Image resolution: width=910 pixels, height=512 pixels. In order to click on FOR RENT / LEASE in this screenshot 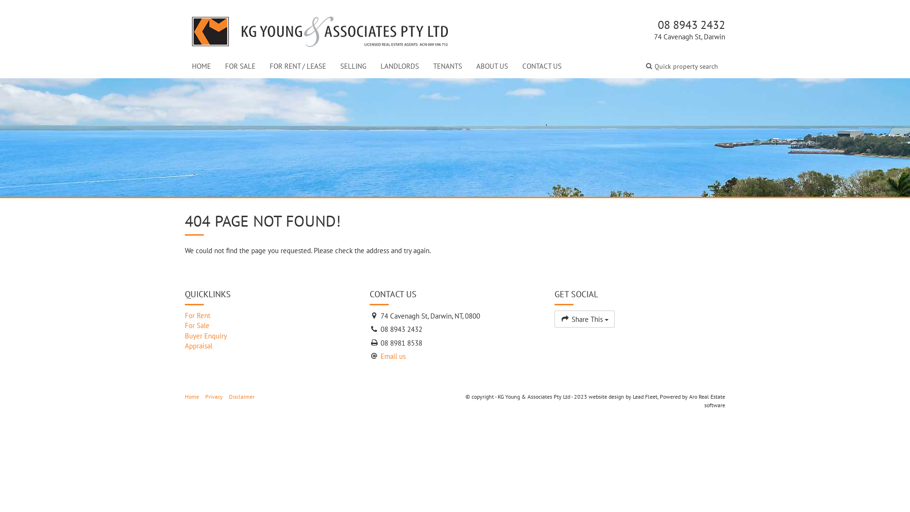, I will do `click(298, 66)`.